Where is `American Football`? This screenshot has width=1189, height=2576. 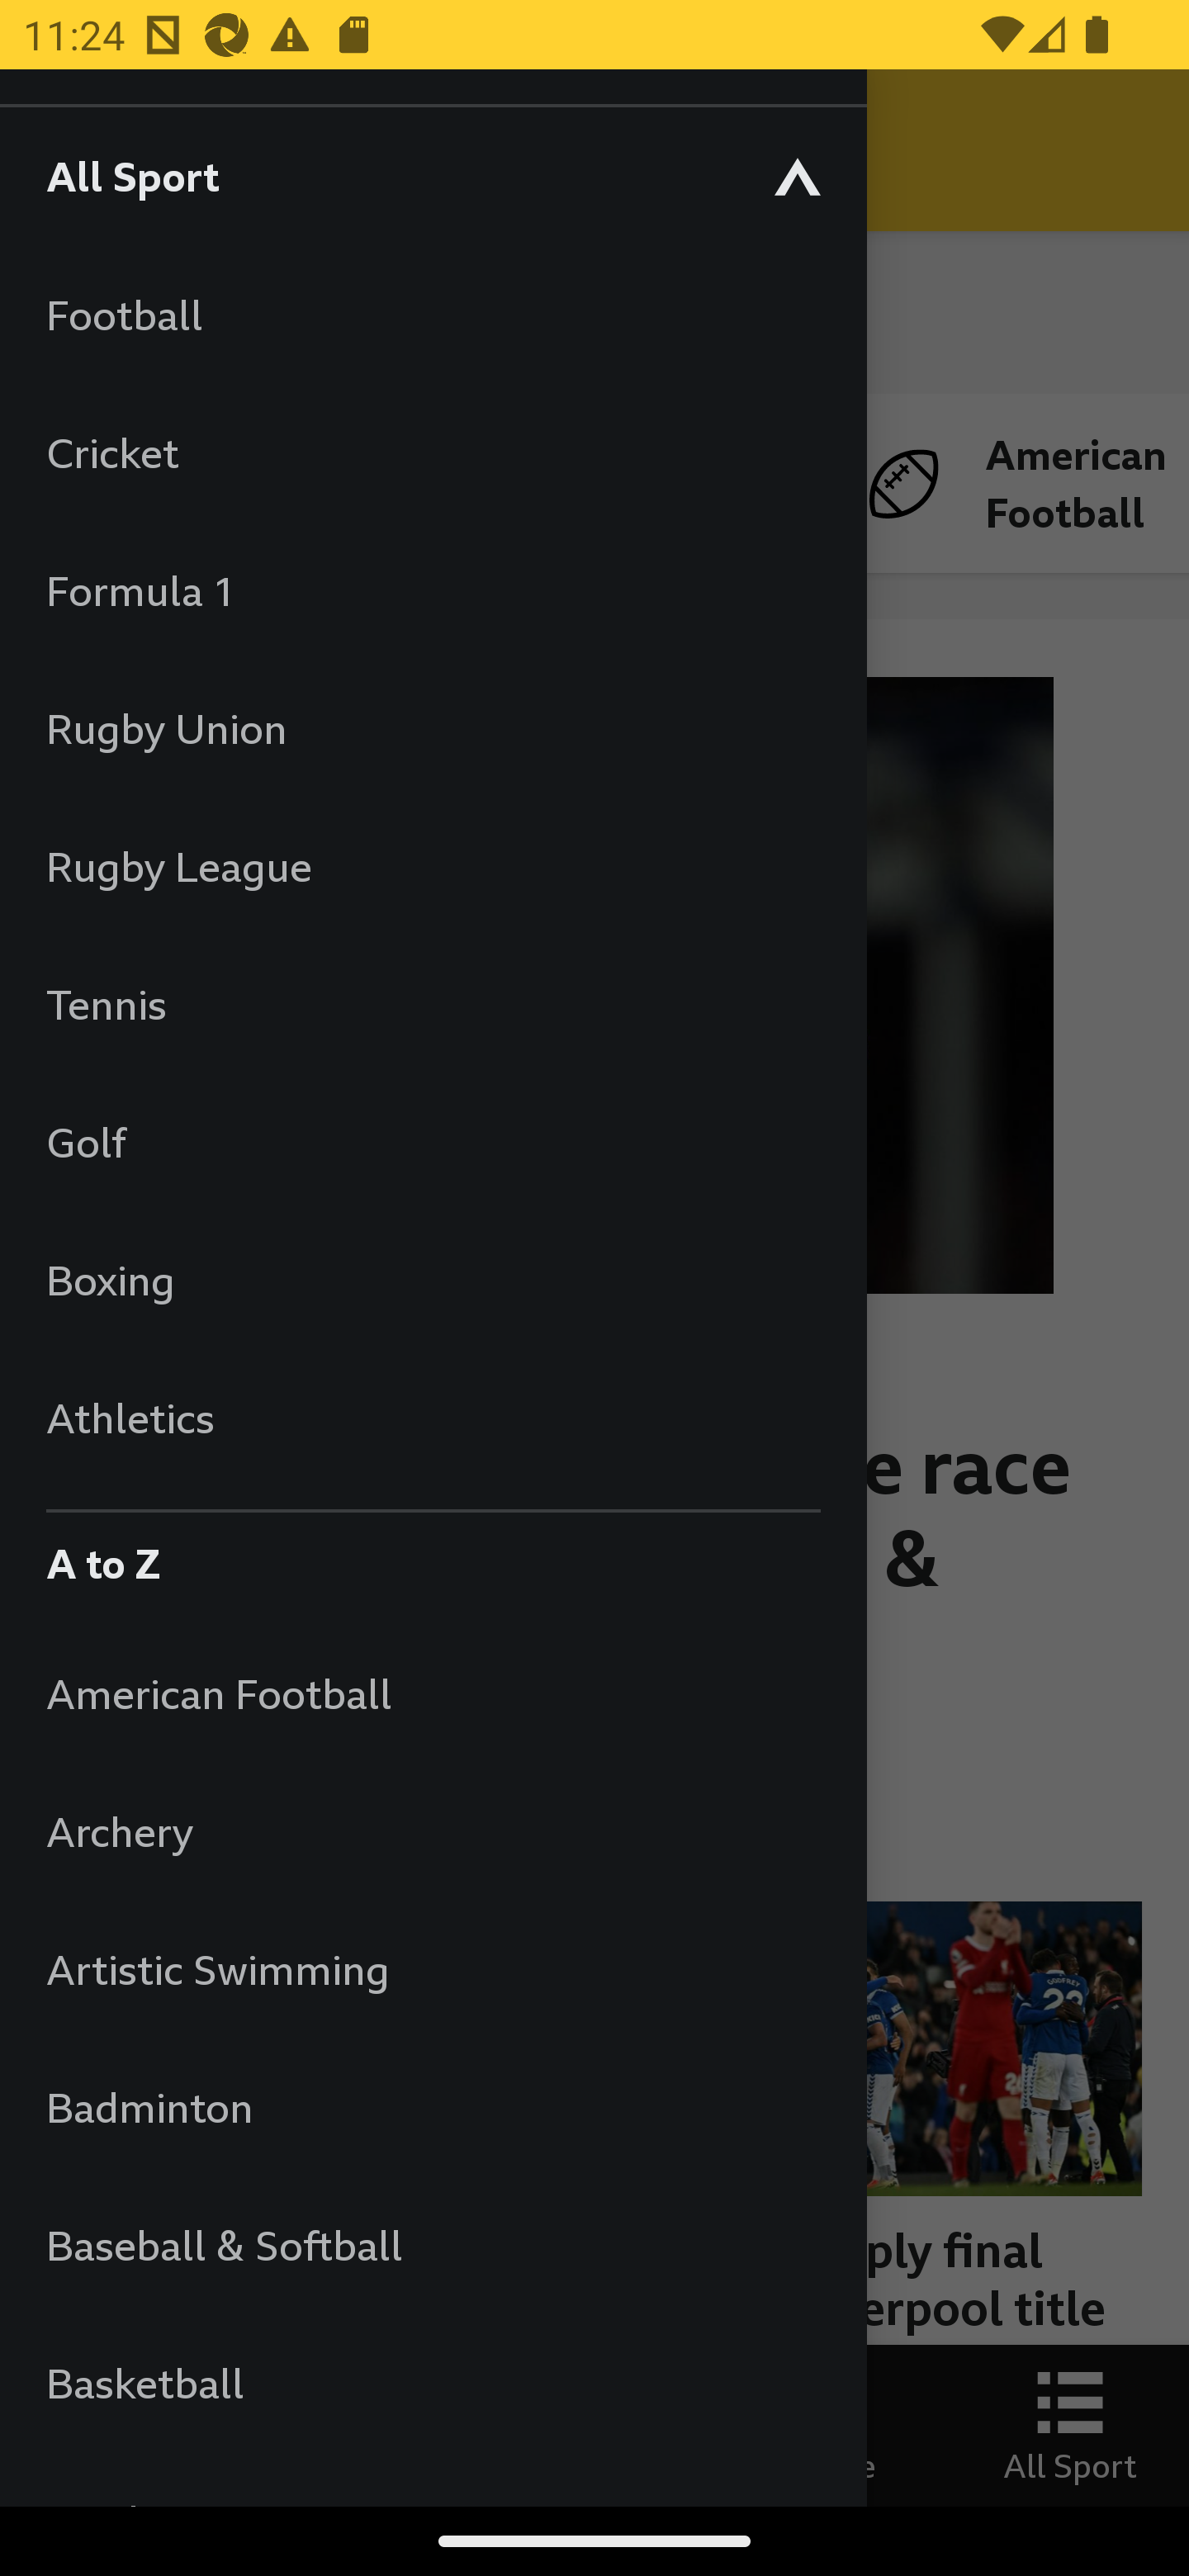
American Football is located at coordinates (433, 1693).